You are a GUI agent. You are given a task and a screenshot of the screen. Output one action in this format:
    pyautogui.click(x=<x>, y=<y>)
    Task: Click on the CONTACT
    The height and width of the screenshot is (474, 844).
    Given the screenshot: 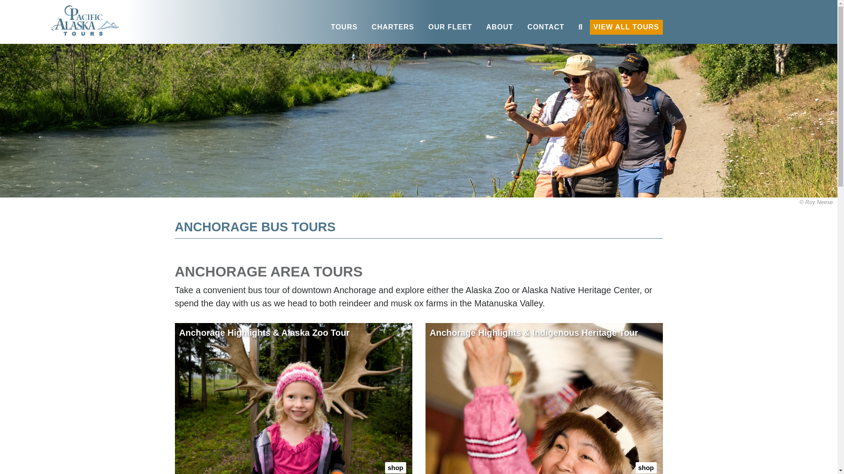 What is the action you would take?
    pyautogui.click(x=546, y=27)
    